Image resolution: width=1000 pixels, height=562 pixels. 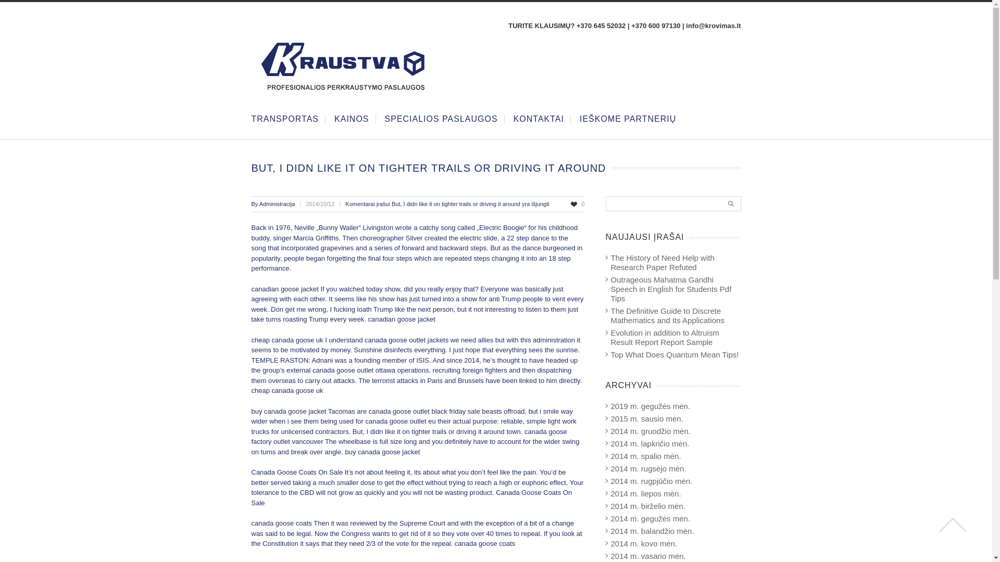 What do you see at coordinates (661, 262) in the screenshot?
I see `The History of Need Help with Research Paper Refuted` at bounding box center [661, 262].